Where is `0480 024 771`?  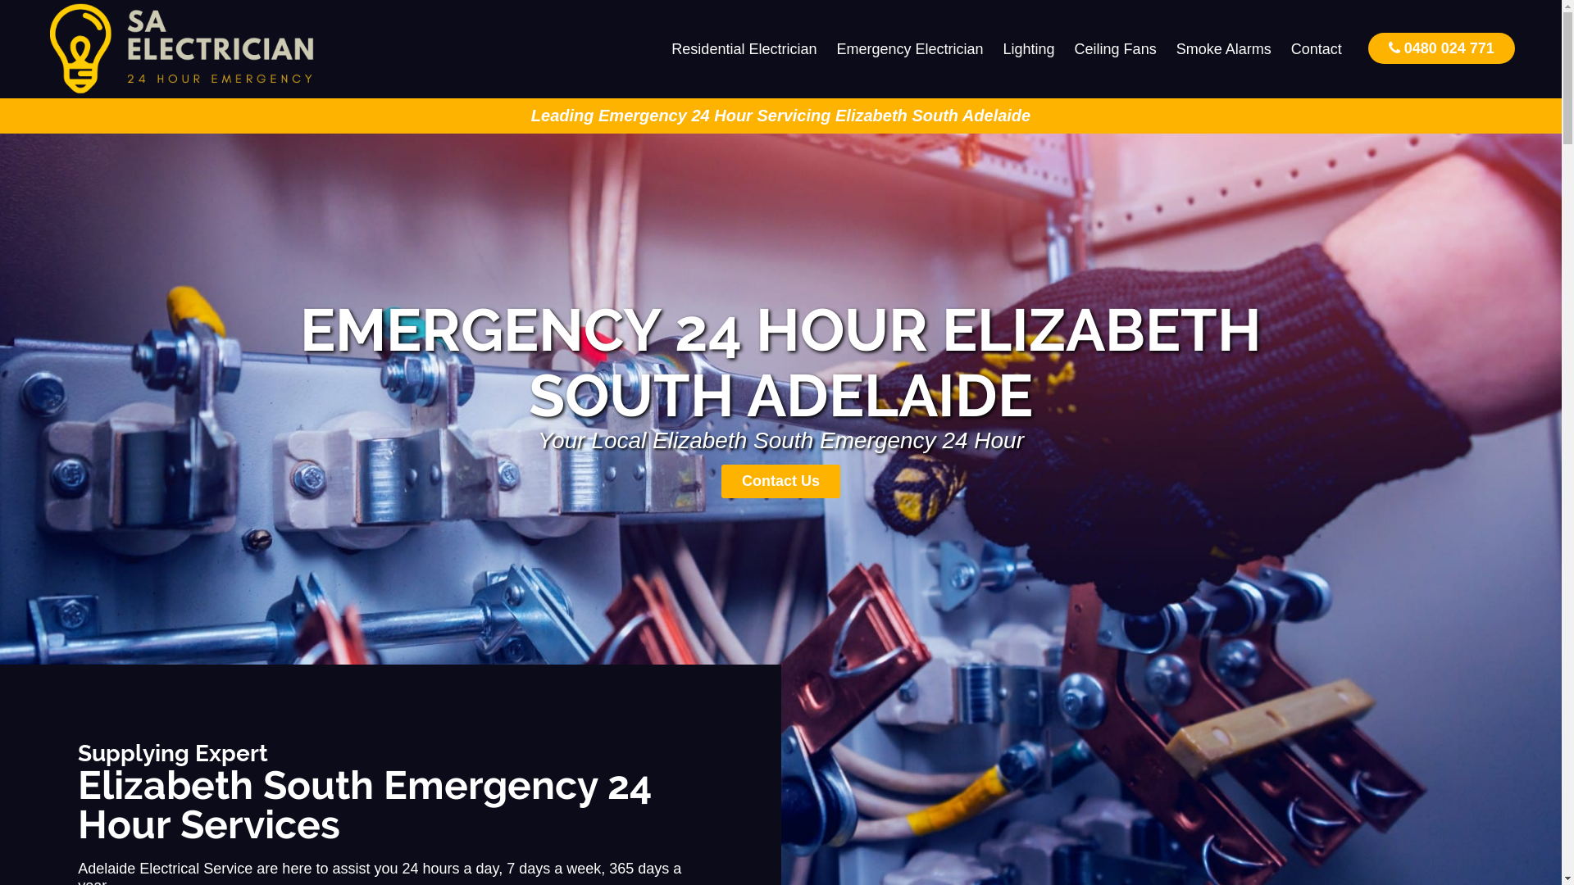
0480 024 771 is located at coordinates (1441, 48).